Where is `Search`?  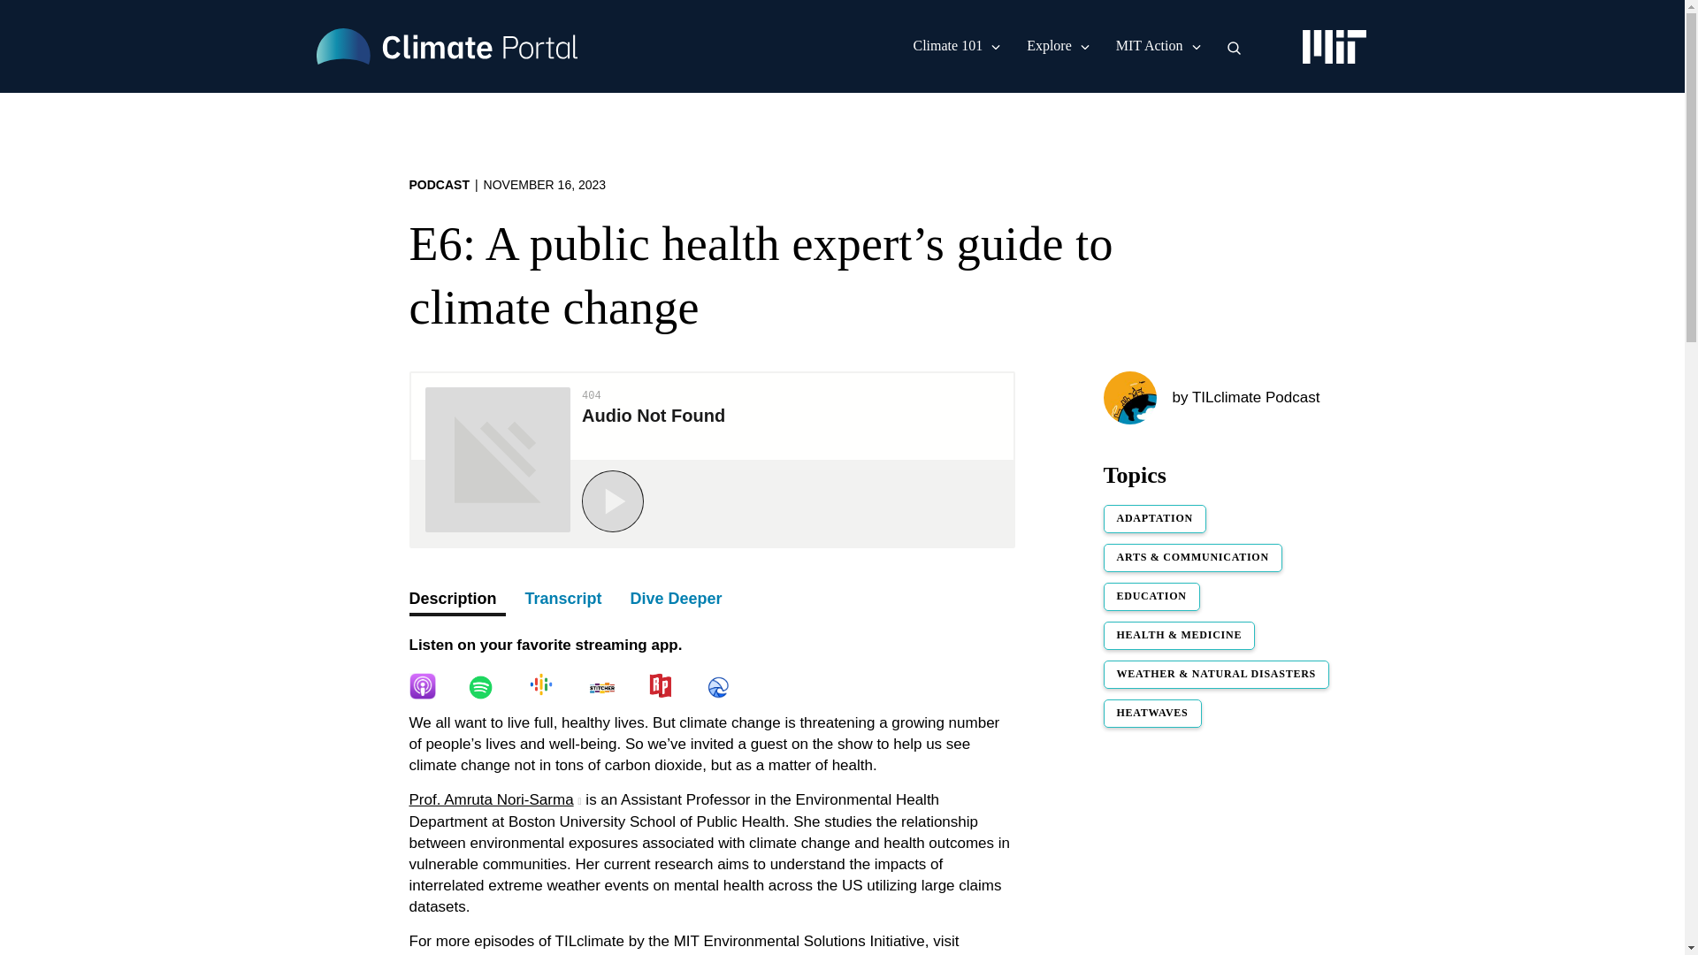
Search is located at coordinates (1235, 48).